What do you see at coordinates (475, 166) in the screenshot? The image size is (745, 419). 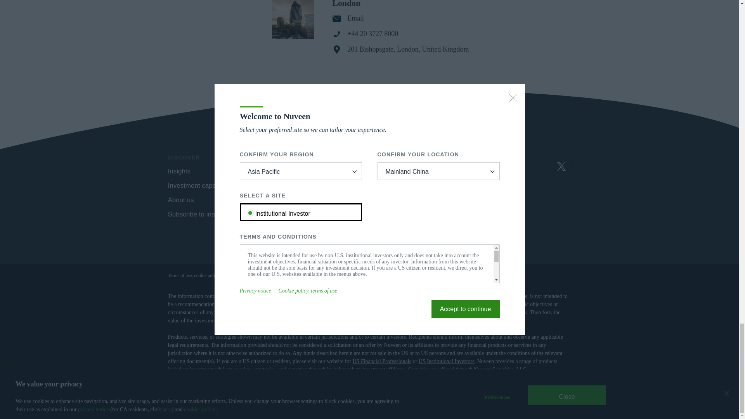 I see `opens in a new window` at bounding box center [475, 166].